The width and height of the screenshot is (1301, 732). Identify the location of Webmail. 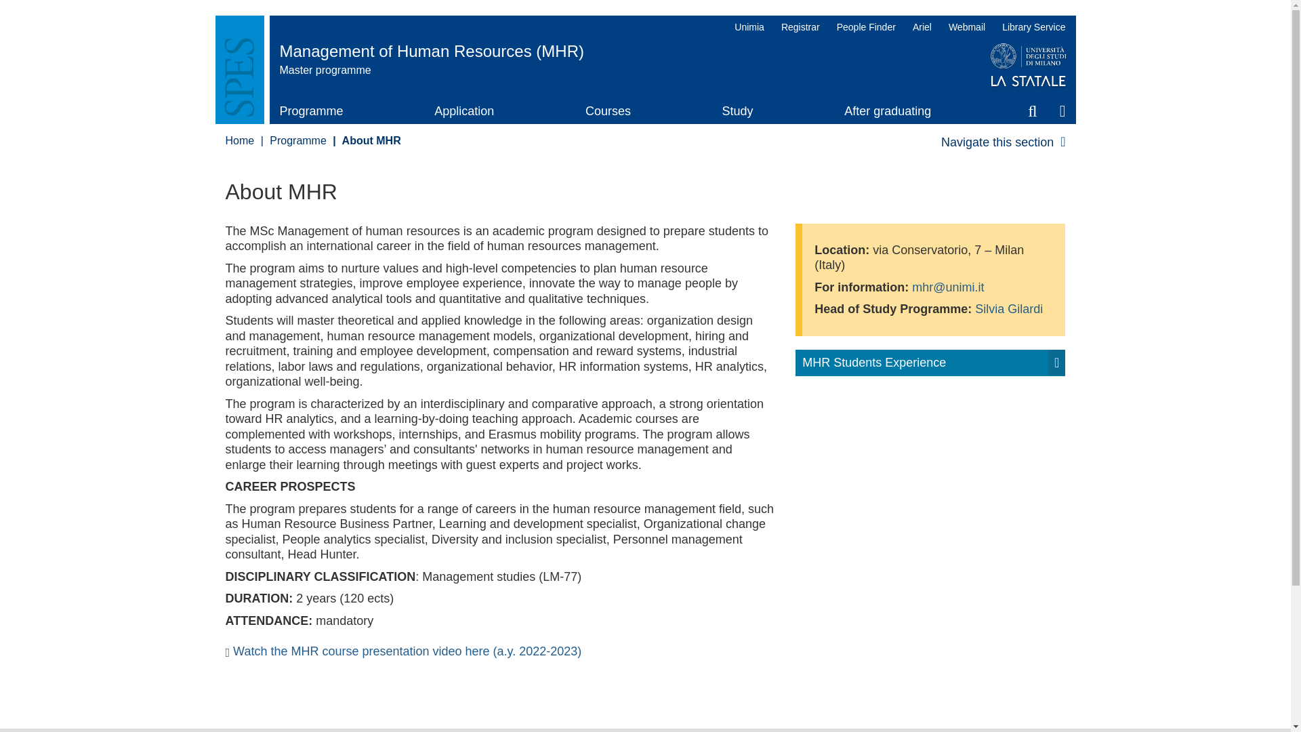
(966, 26).